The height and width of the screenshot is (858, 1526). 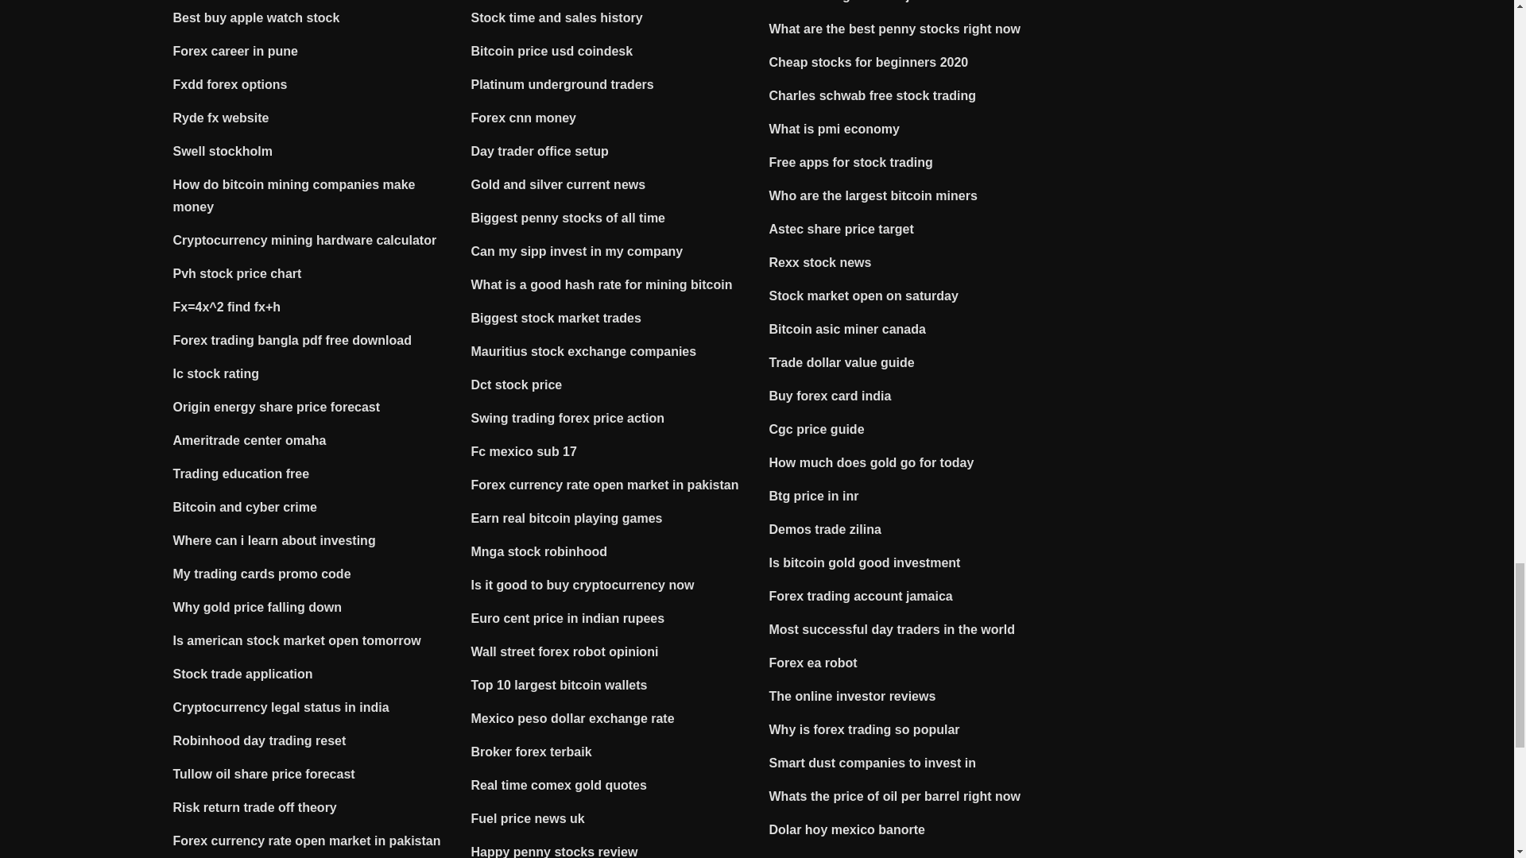 I want to click on Is american stock market open tomorrow, so click(x=297, y=640).